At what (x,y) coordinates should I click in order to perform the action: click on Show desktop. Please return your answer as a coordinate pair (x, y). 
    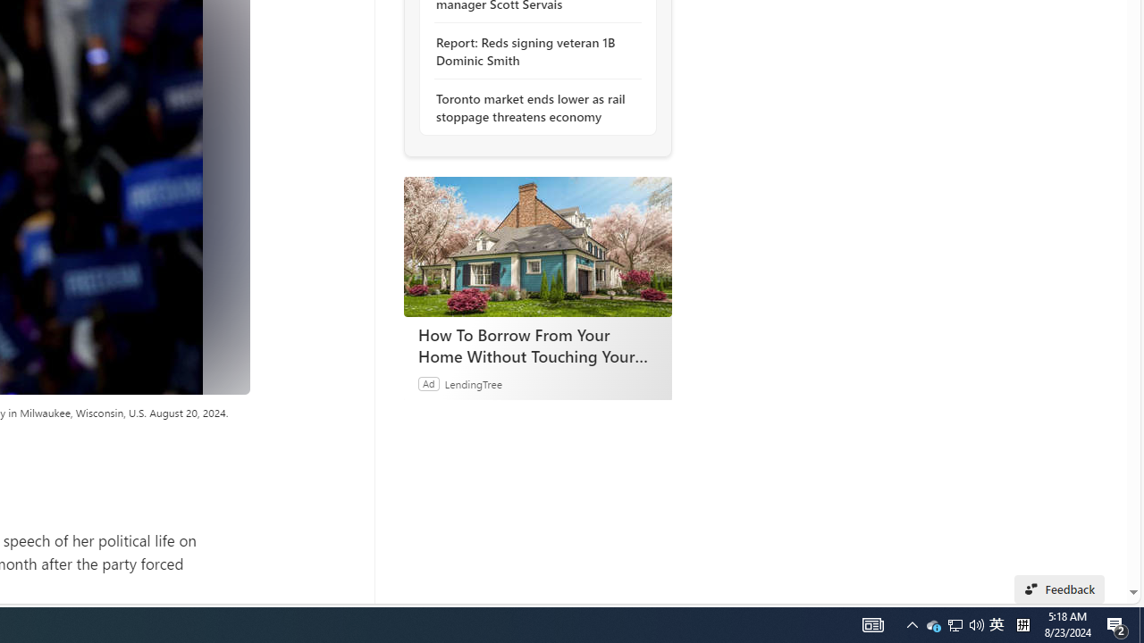
    Looking at the image, I should click on (955, 625).